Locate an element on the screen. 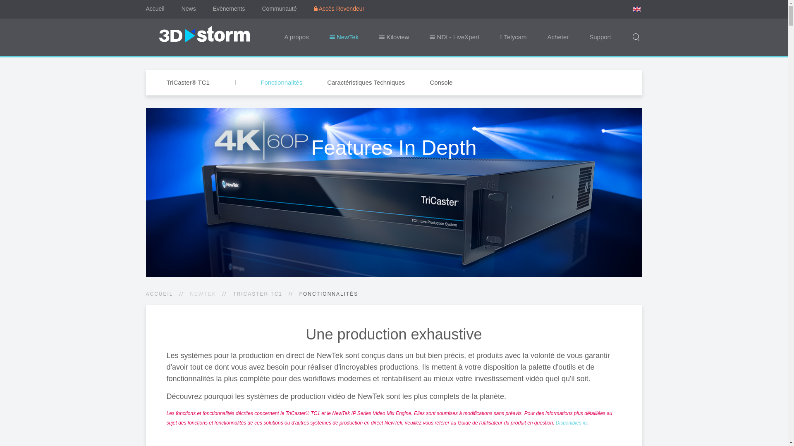  Disponibles ici is located at coordinates (572, 423).